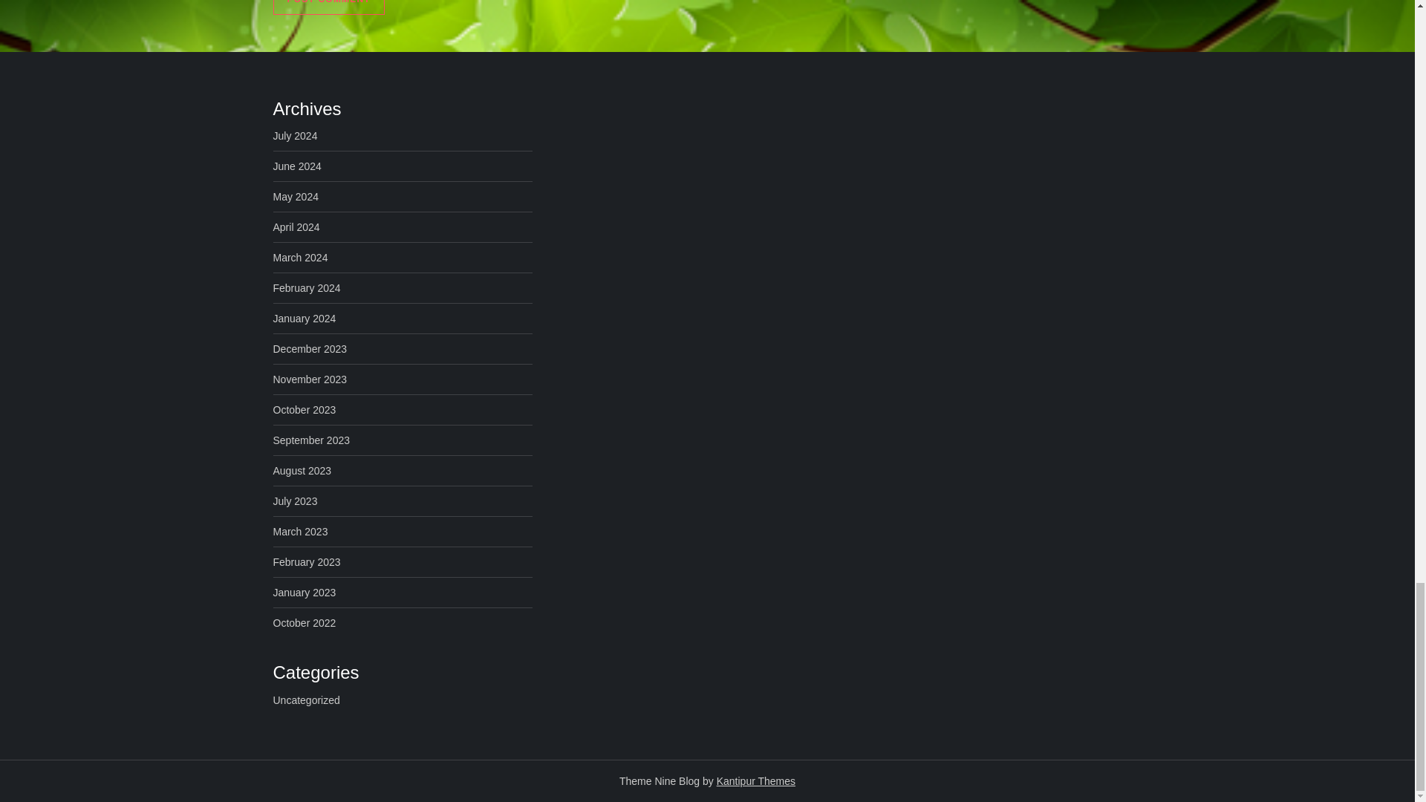 This screenshot has height=802, width=1426. I want to click on Post Comment, so click(329, 7).